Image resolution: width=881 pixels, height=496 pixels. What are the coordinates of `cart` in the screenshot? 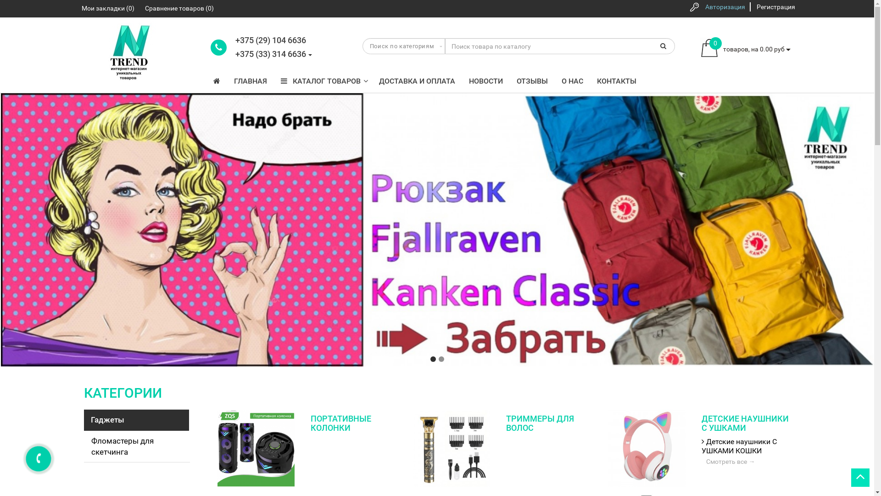 It's located at (709, 49).